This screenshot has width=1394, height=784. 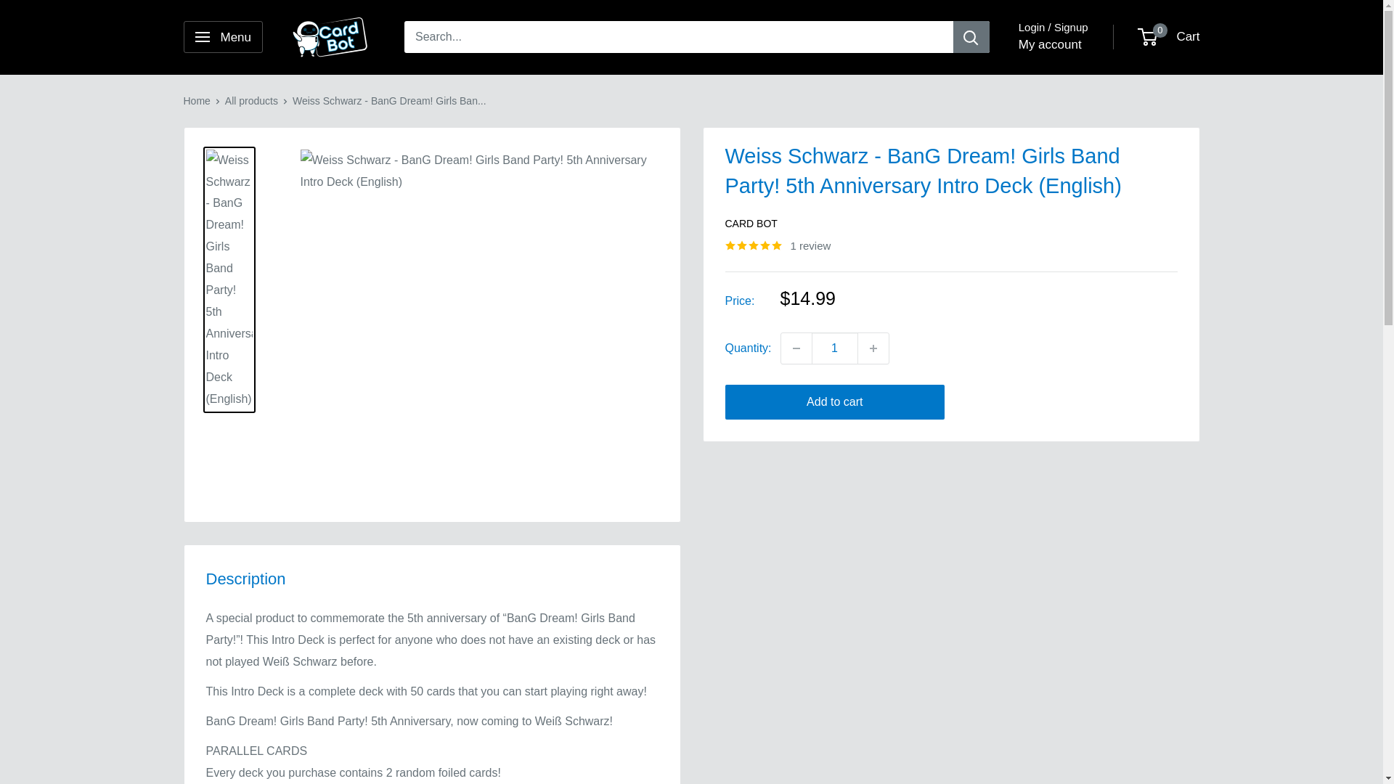 I want to click on 1, so click(x=835, y=348).